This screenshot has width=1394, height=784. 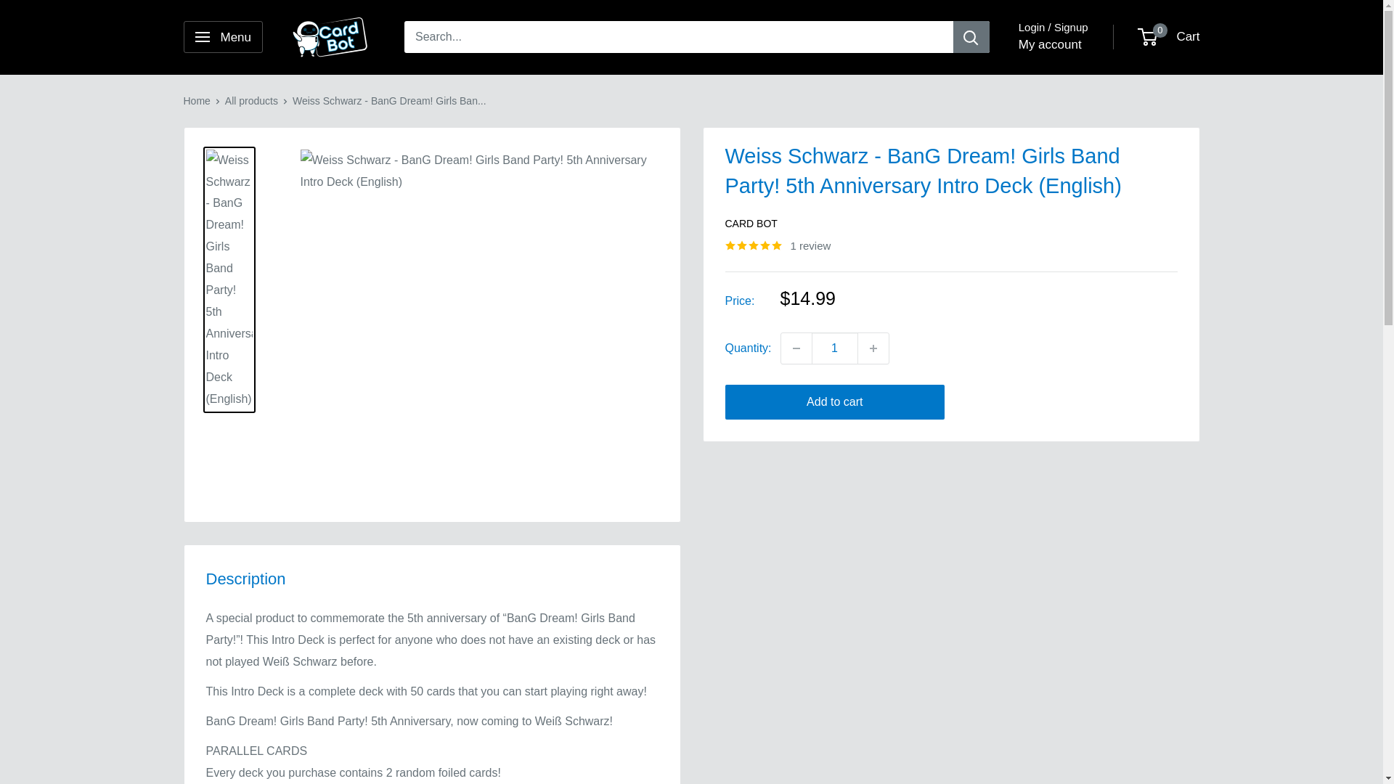 I want to click on 1, so click(x=835, y=348).